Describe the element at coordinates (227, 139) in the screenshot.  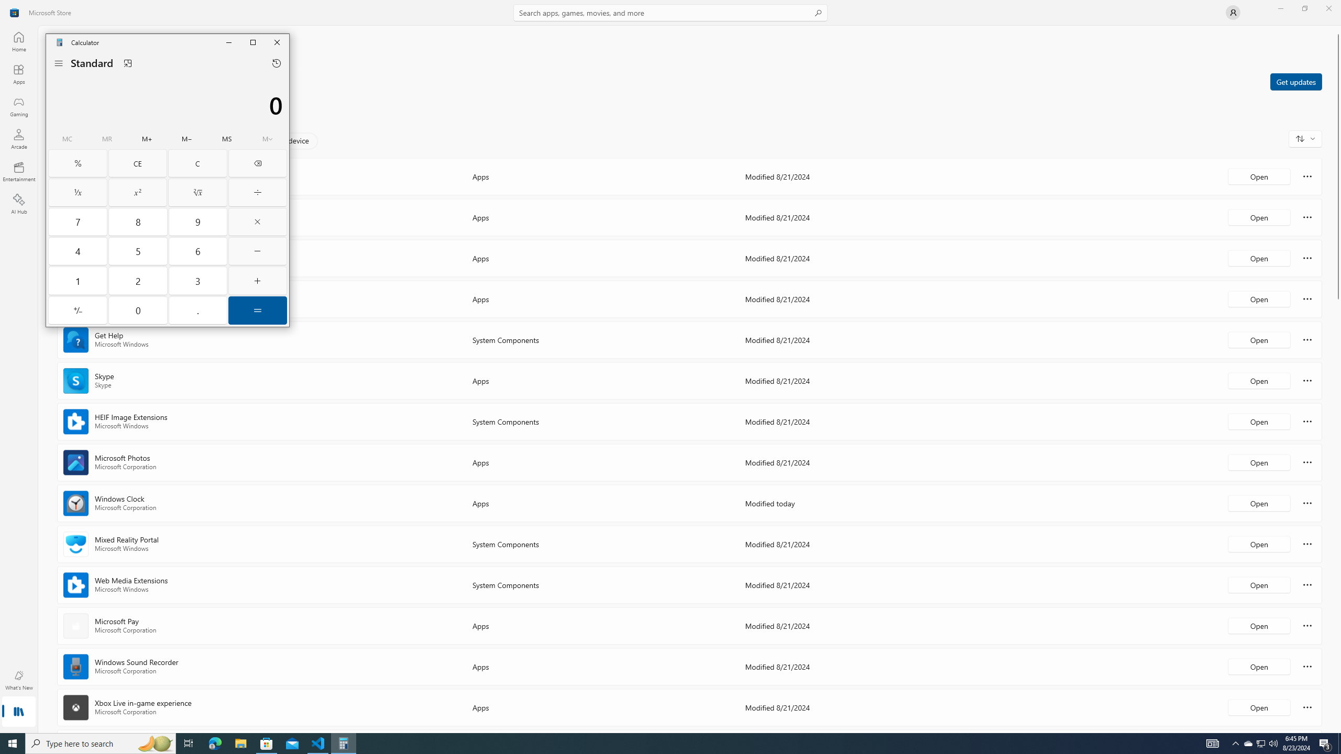
I see `Memory store` at that location.